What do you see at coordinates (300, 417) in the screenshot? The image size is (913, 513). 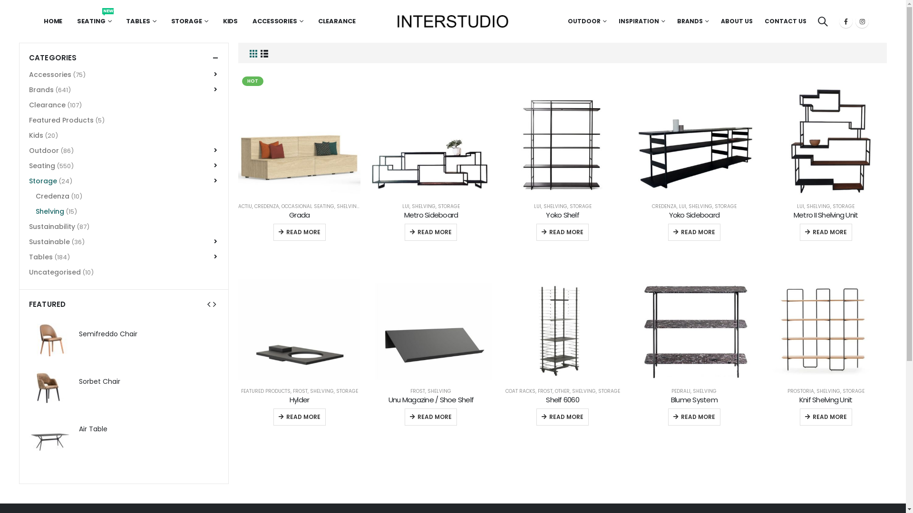 I see `READ MORE` at bounding box center [300, 417].